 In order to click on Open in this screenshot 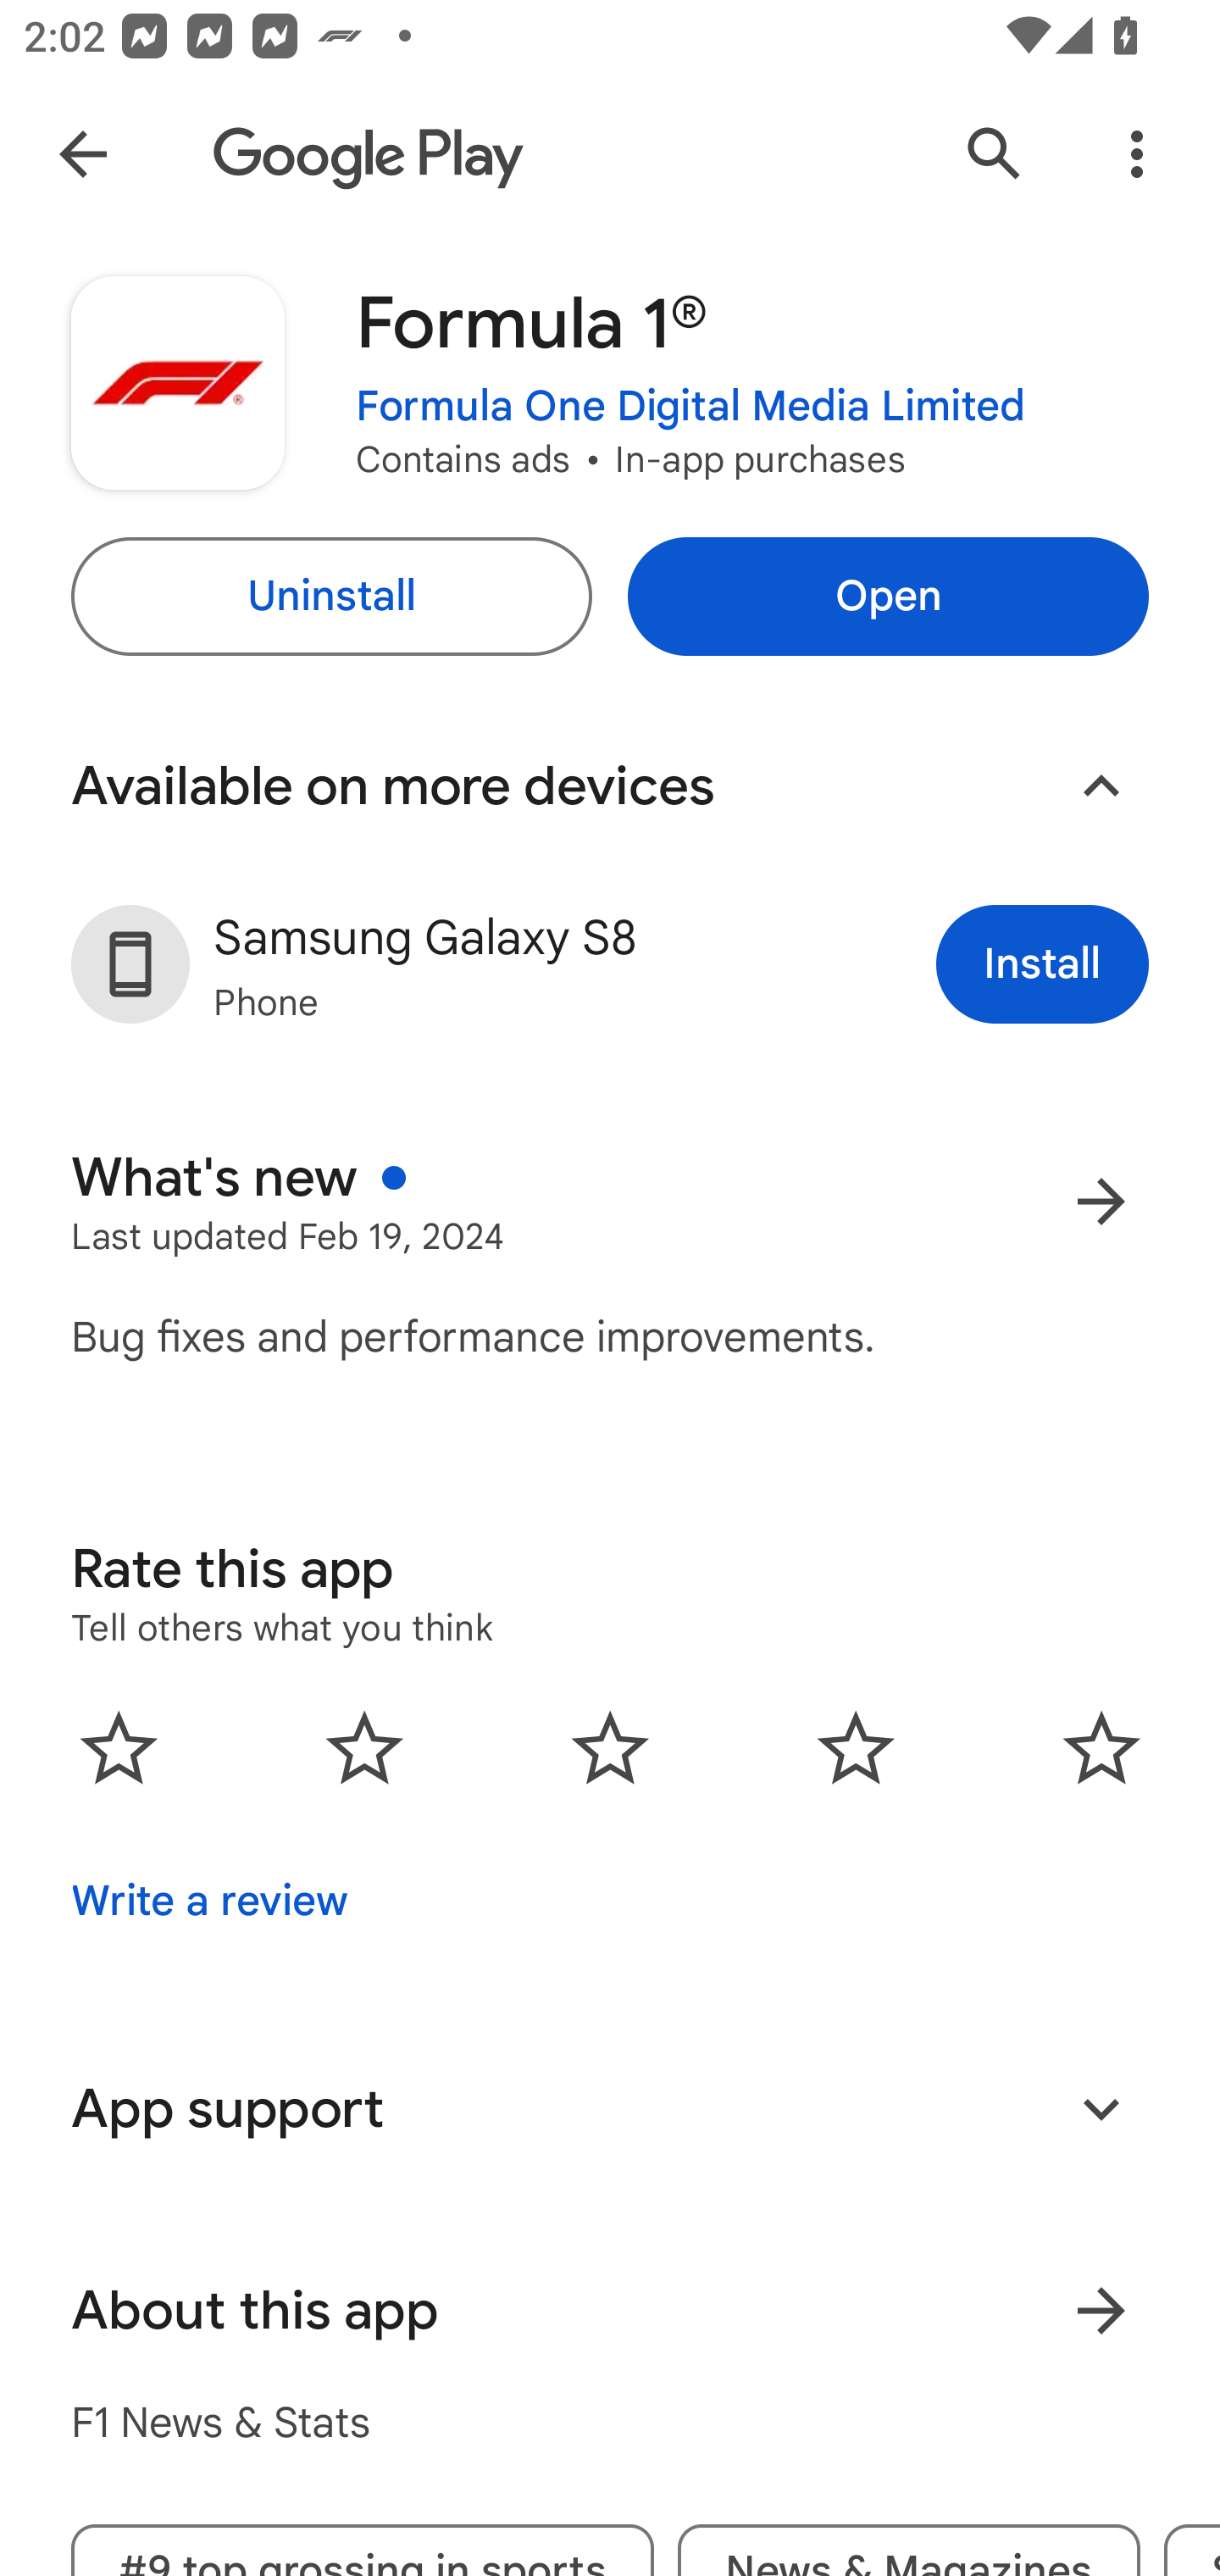, I will do `click(888, 597)`.